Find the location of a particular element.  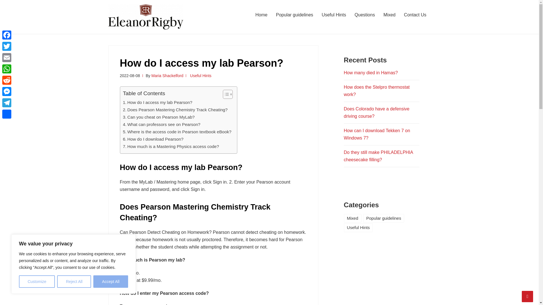

Can you cheat on Pearson MyLab? is located at coordinates (158, 117).